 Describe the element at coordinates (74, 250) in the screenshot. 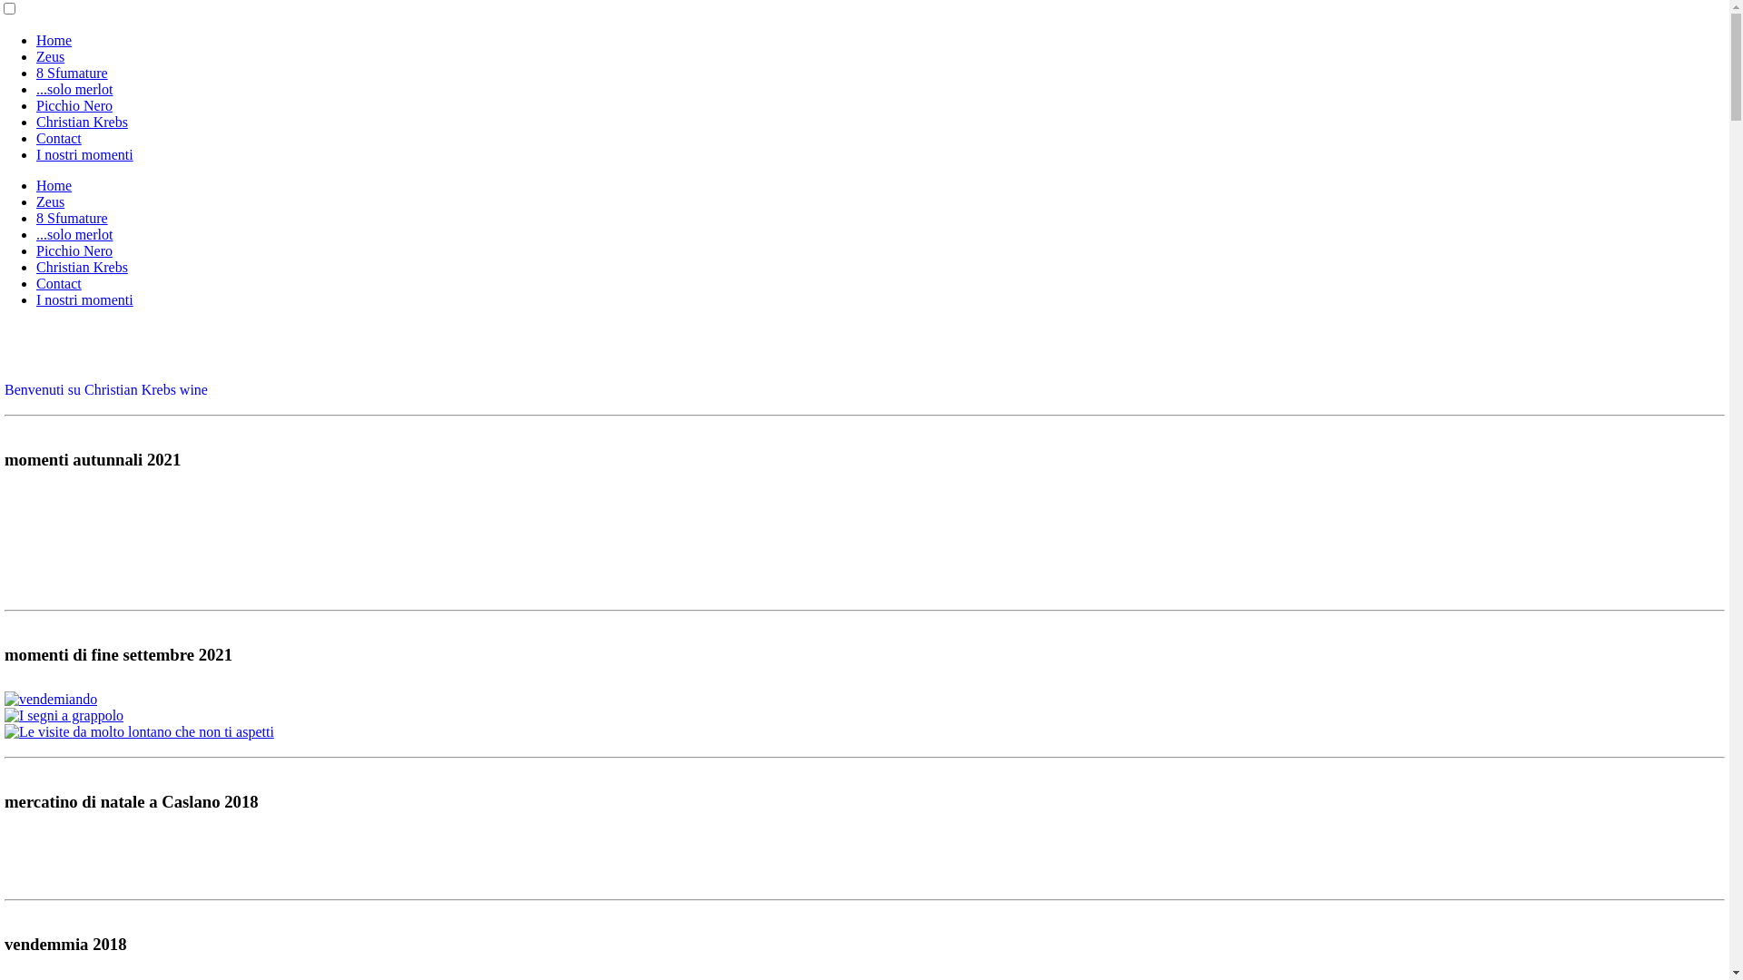

I see `Picchio Nero` at that location.